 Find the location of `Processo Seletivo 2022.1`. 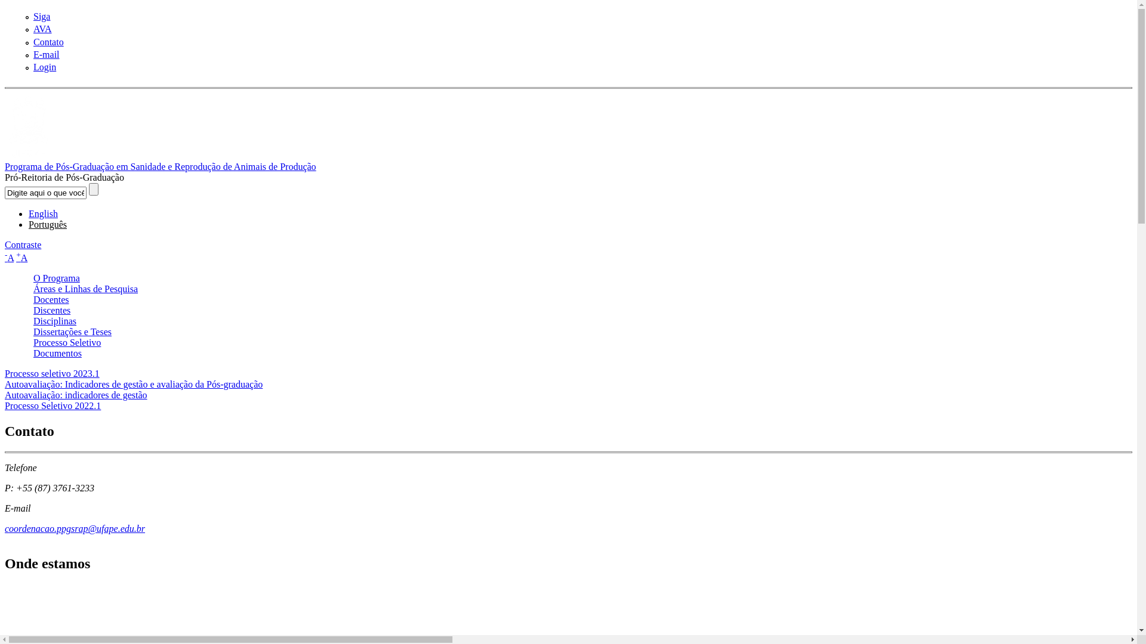

Processo Seletivo 2022.1 is located at coordinates (53, 405).